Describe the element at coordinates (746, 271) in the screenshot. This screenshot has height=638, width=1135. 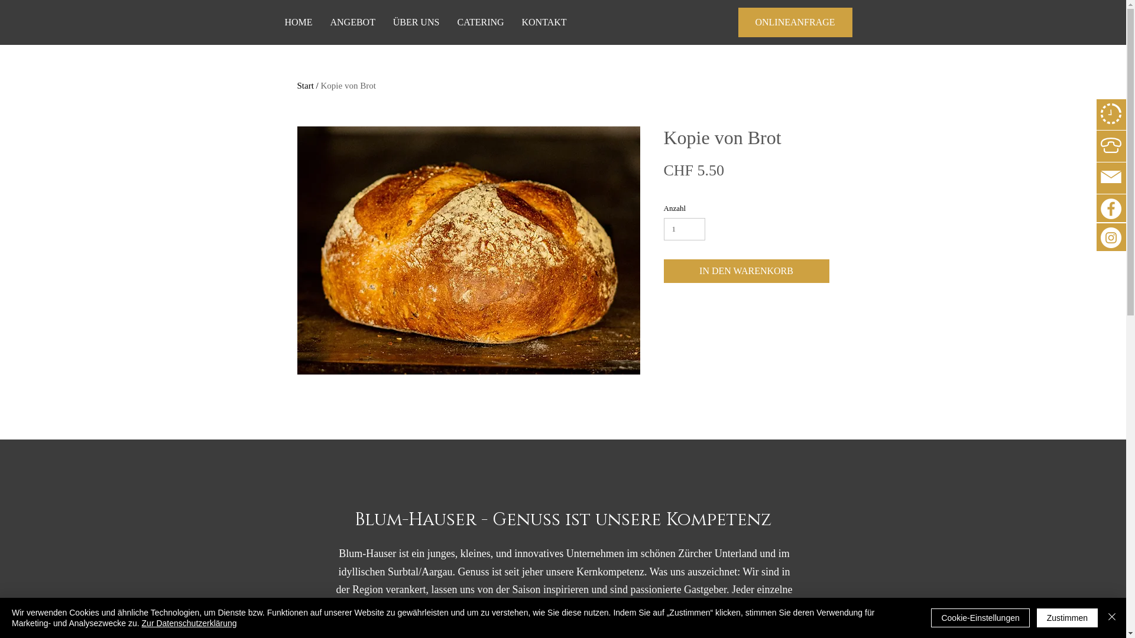
I see `IN DEN WARENKORB` at that location.